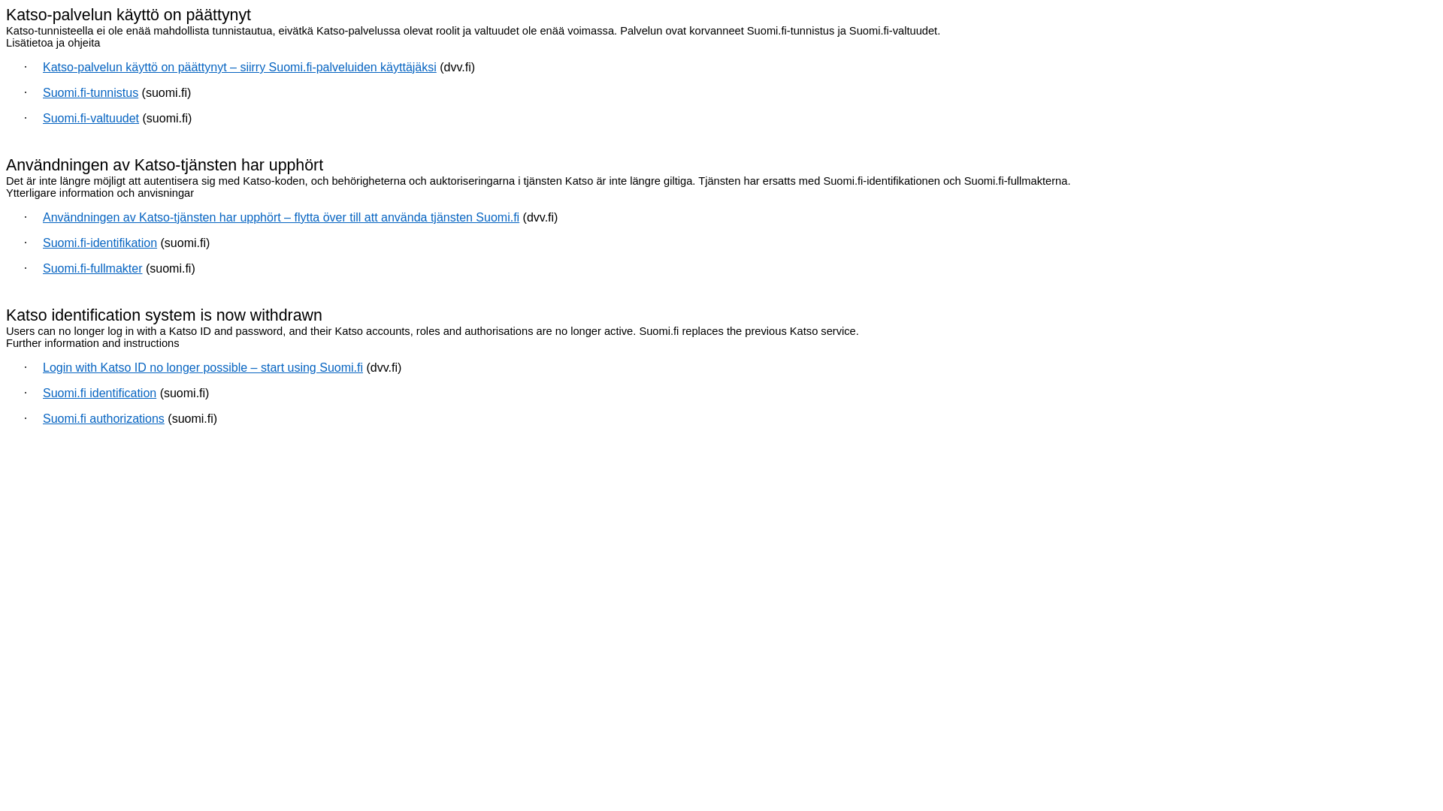  I want to click on Suomi.fi identification, so click(99, 393).